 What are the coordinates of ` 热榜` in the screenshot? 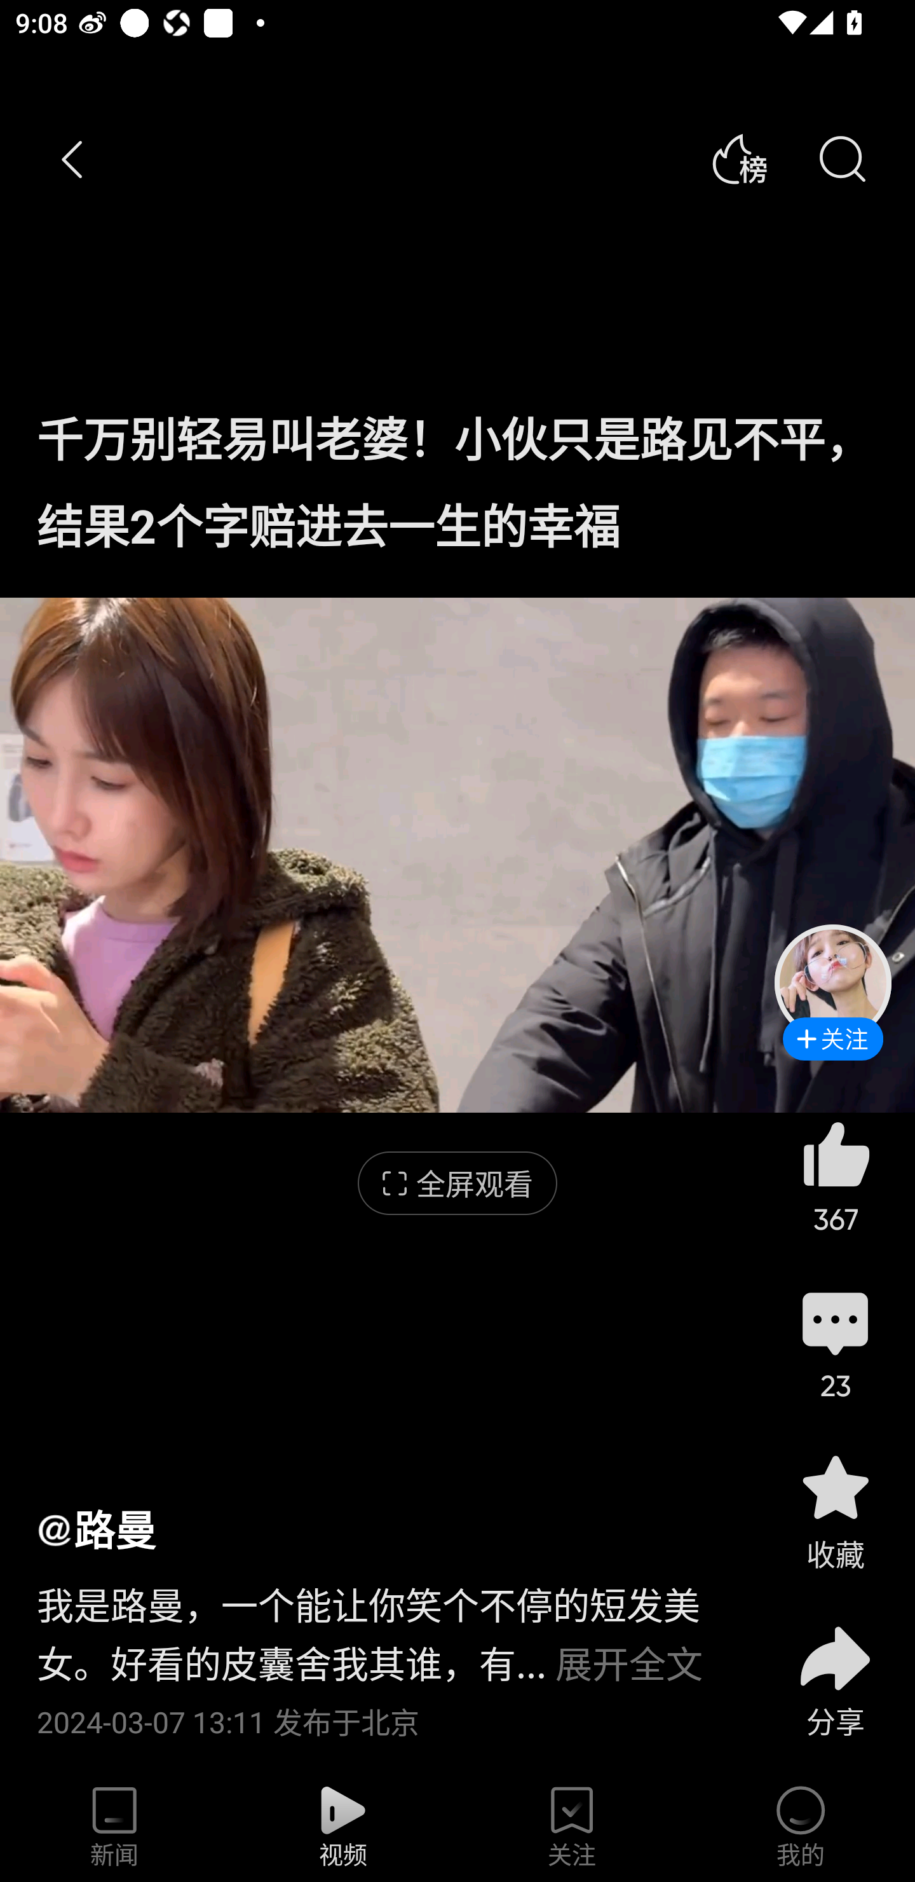 It's located at (739, 160).